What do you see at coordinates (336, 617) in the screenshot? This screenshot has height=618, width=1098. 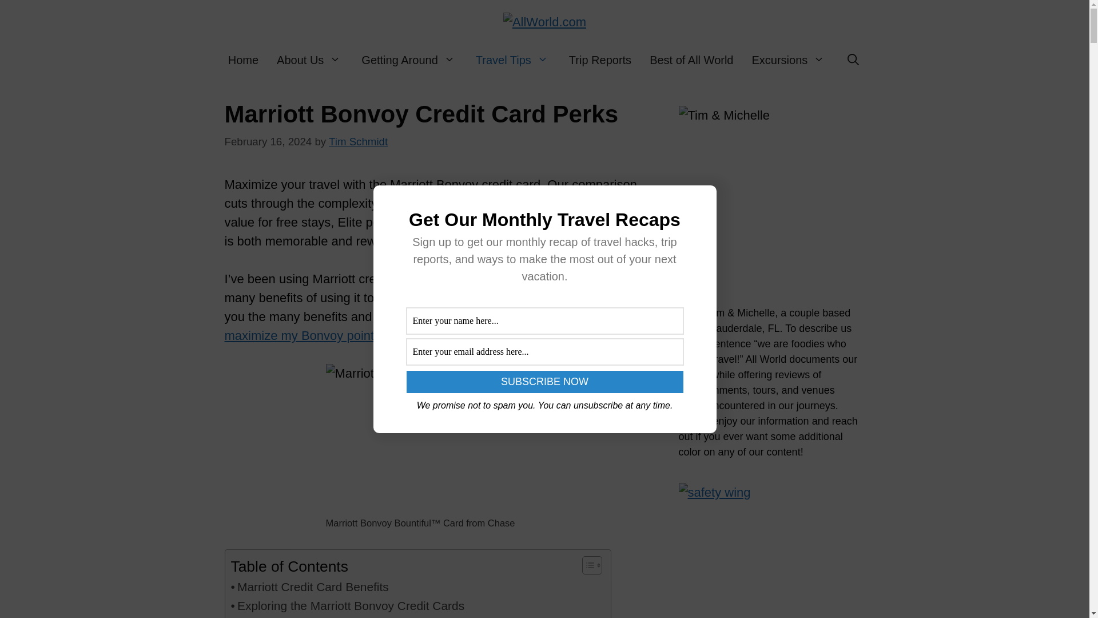 I see `The Essential Marriott Bonvoy Card` at bounding box center [336, 617].